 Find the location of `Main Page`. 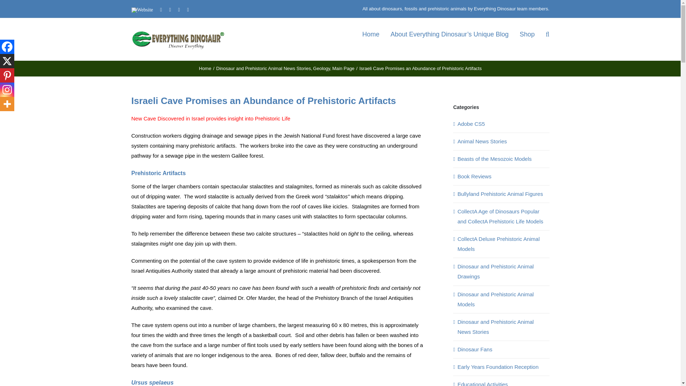

Main Page is located at coordinates (343, 68).